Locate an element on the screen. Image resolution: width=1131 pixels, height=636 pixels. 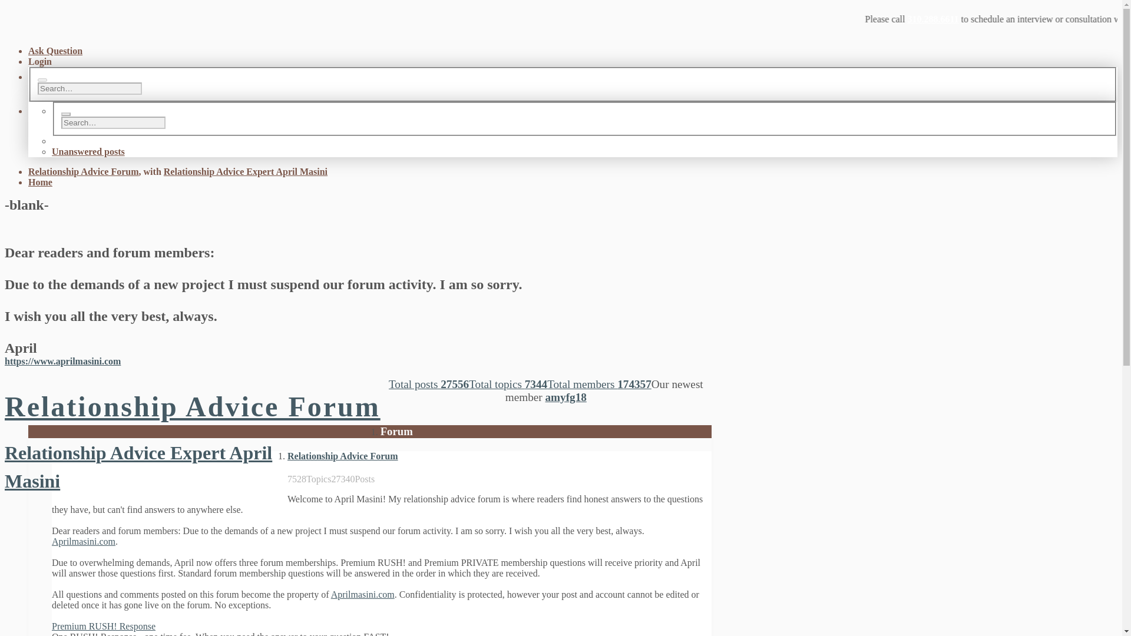
Home is located at coordinates (40, 182).